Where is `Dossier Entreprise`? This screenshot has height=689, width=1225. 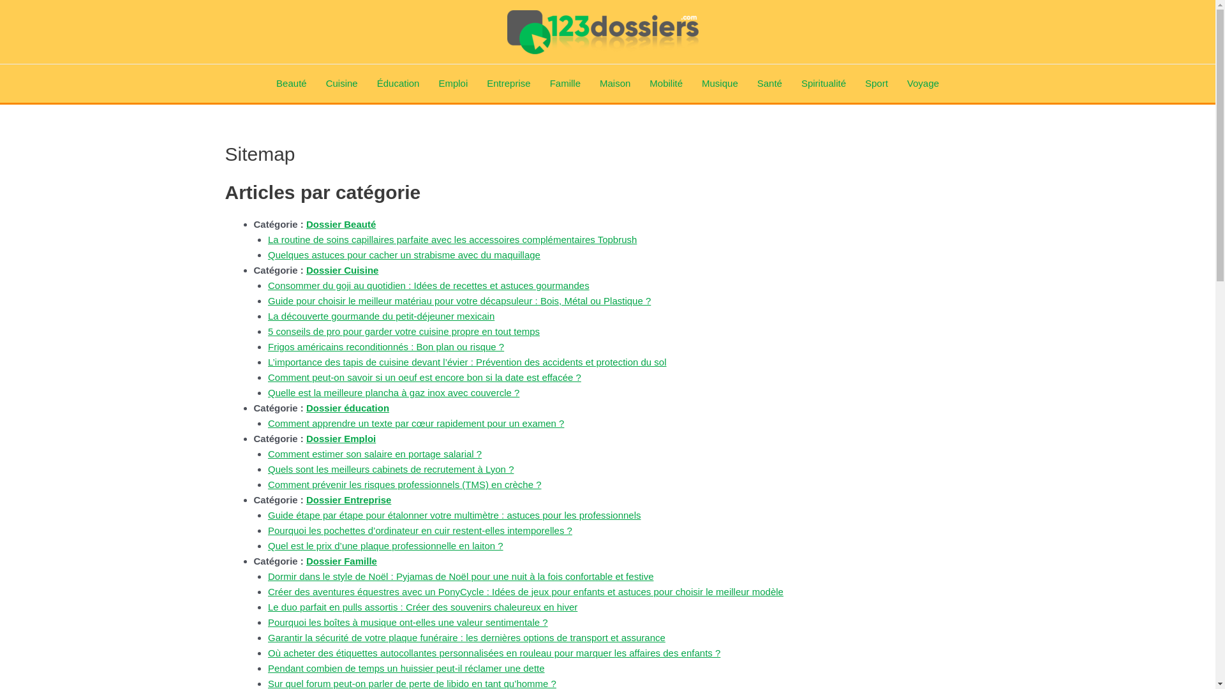 Dossier Entreprise is located at coordinates (348, 500).